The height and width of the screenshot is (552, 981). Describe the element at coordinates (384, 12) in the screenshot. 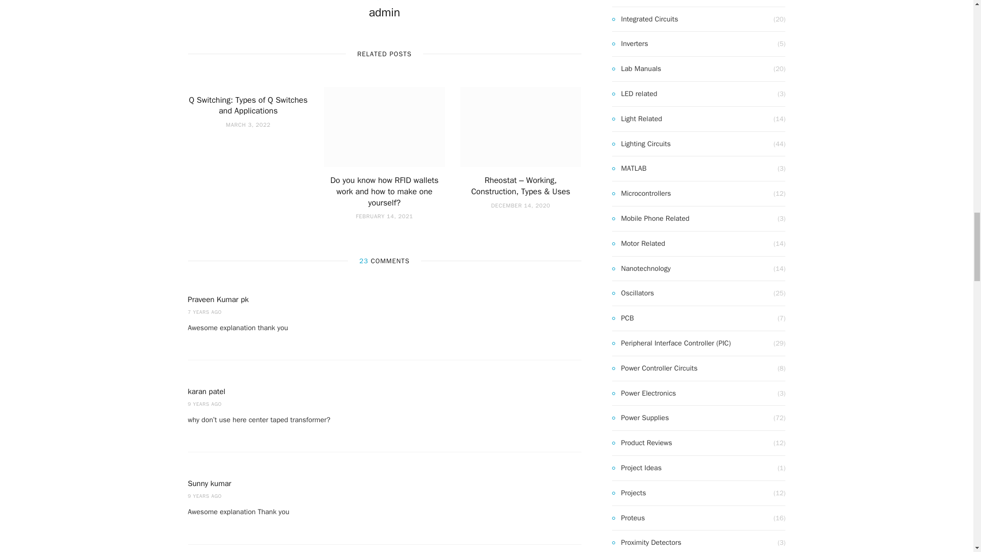

I see `Posts by admin` at that location.